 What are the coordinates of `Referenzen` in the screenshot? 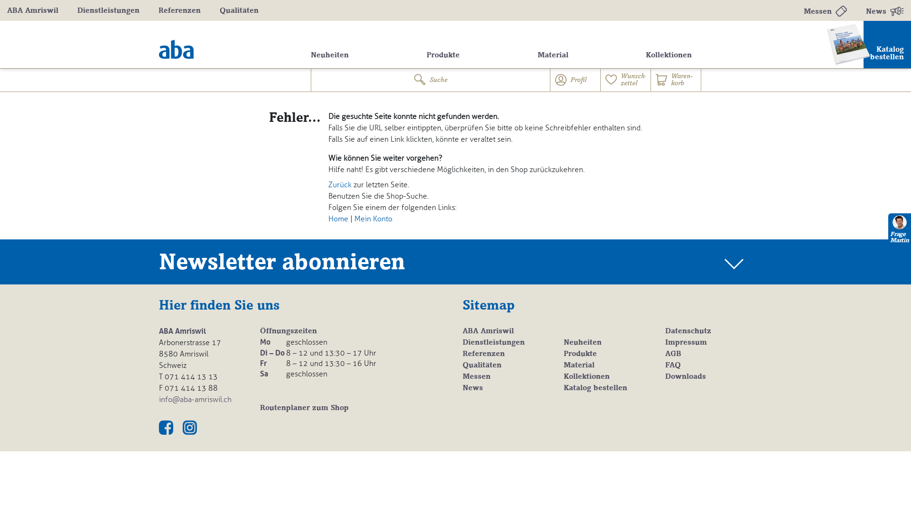 It's located at (484, 354).